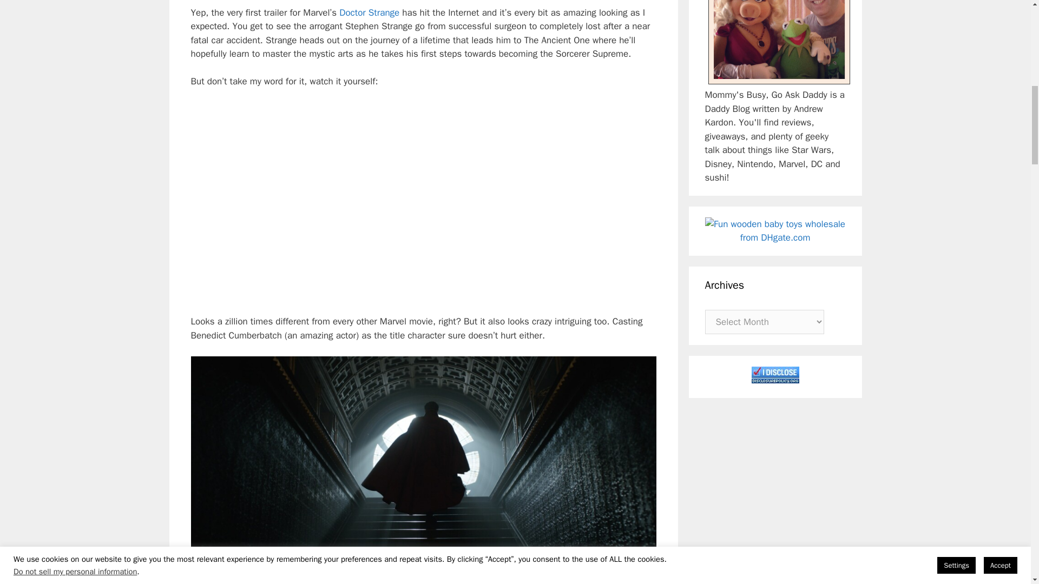 This screenshot has width=1039, height=584. I want to click on Fun wooden baby toys wholesale from DHgate.com, so click(775, 230).